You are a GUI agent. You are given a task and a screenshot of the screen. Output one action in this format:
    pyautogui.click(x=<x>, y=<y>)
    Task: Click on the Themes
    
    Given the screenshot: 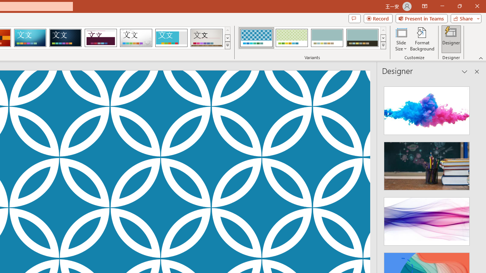 What is the action you would take?
    pyautogui.click(x=227, y=45)
    